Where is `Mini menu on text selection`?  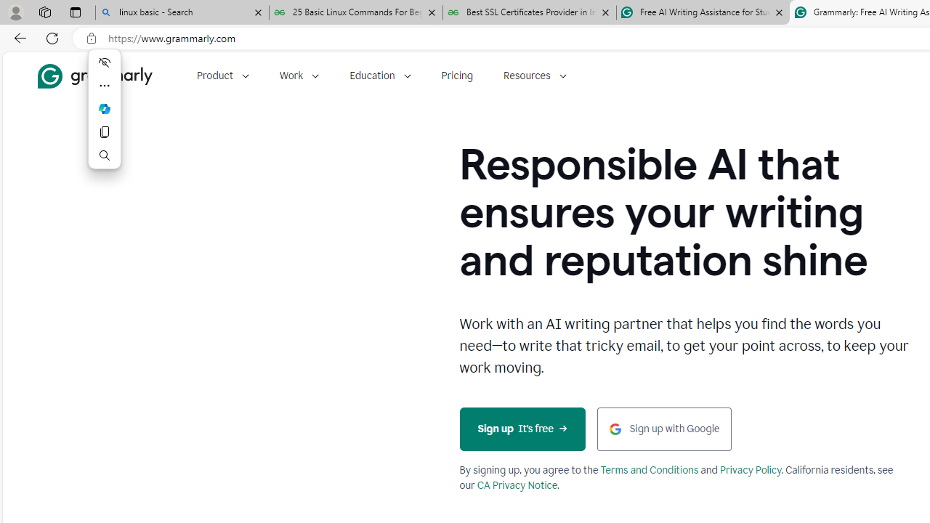
Mini menu on text selection is located at coordinates (105, 118).